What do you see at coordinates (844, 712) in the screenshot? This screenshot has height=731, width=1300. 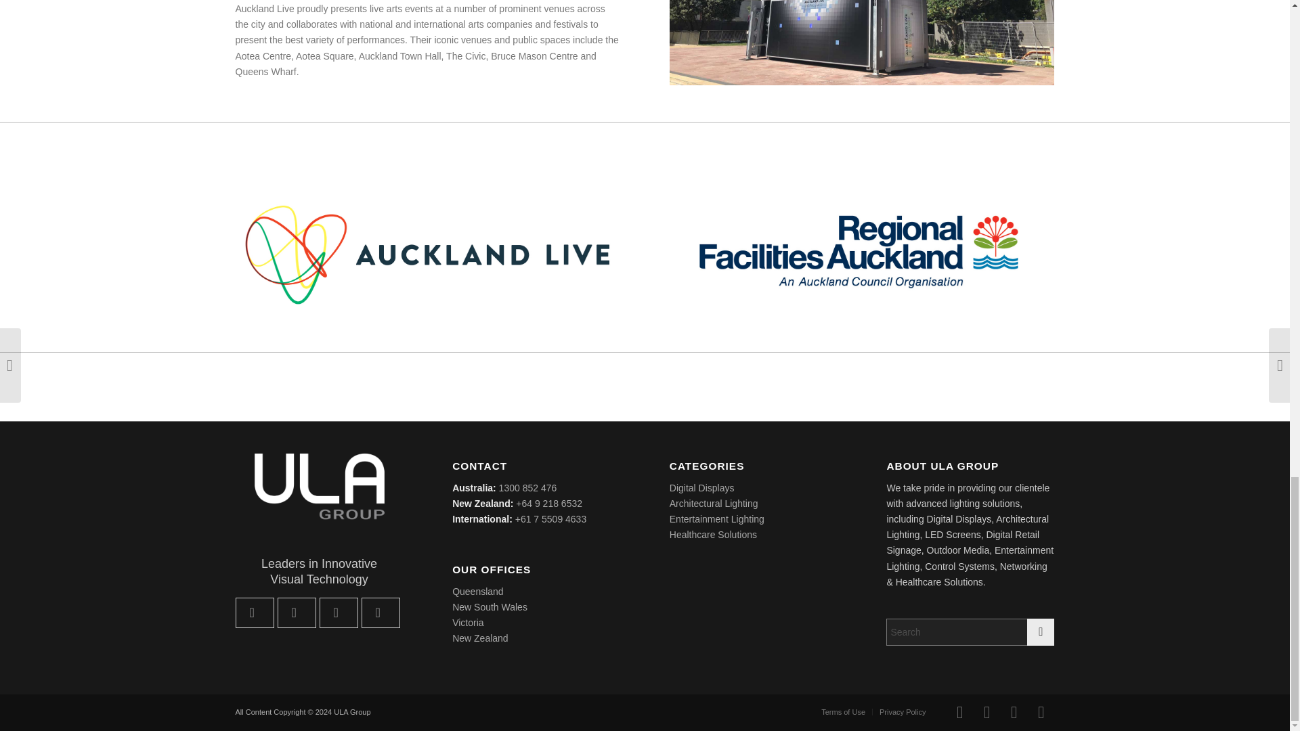 I see `Terms of Use` at bounding box center [844, 712].